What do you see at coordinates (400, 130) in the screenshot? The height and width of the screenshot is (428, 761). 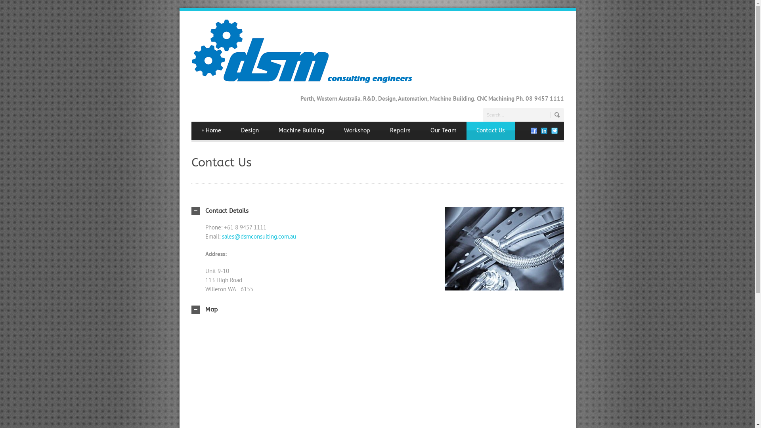 I see `Repairs` at bounding box center [400, 130].